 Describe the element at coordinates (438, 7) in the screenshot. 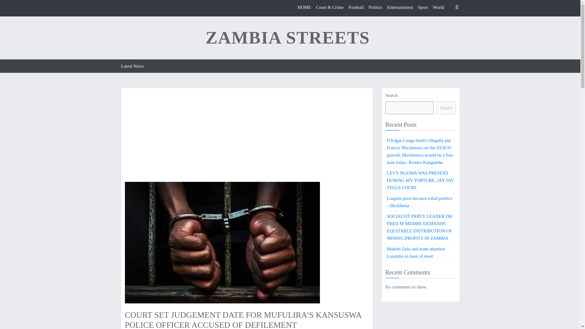

I see `World` at that location.